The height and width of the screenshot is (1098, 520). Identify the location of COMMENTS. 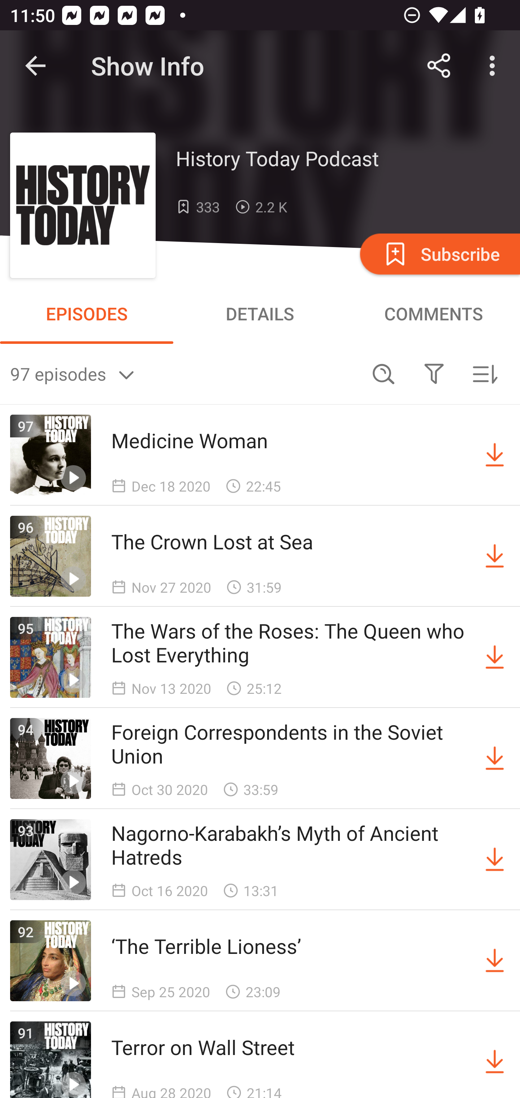
(433, 314).